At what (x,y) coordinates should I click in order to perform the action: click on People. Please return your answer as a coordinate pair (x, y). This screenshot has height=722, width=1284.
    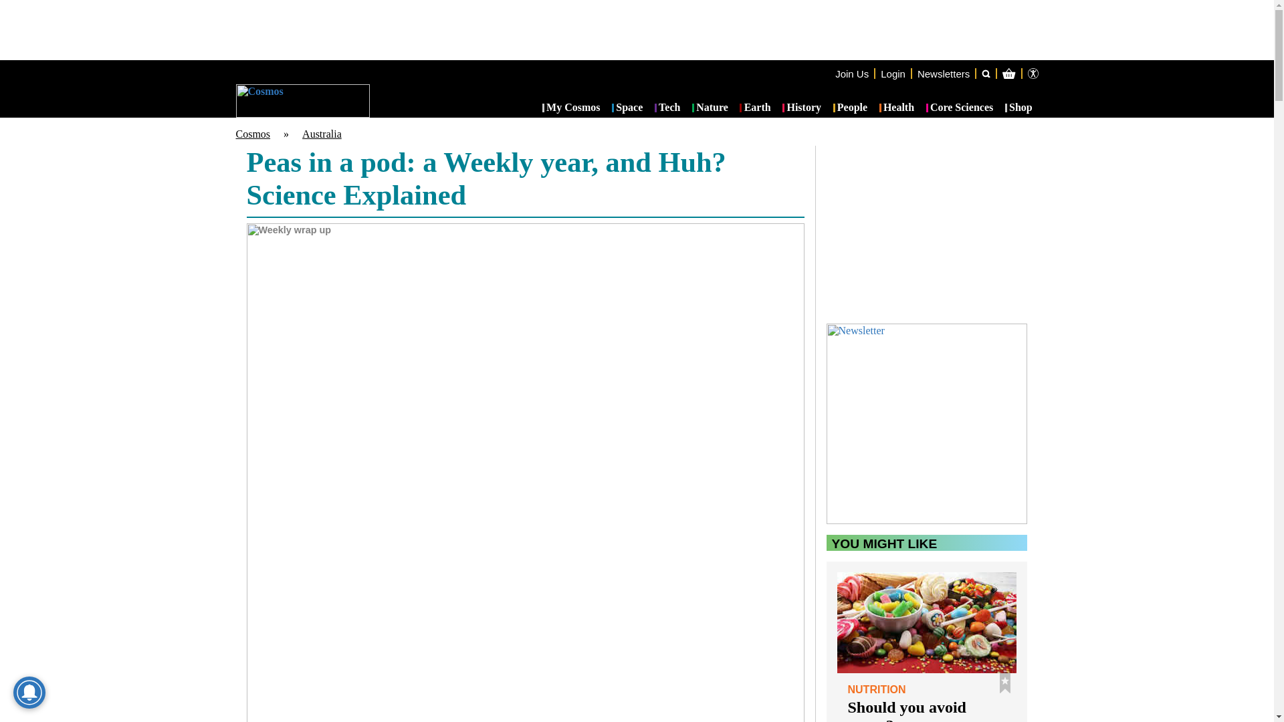
    Looking at the image, I should click on (851, 108).